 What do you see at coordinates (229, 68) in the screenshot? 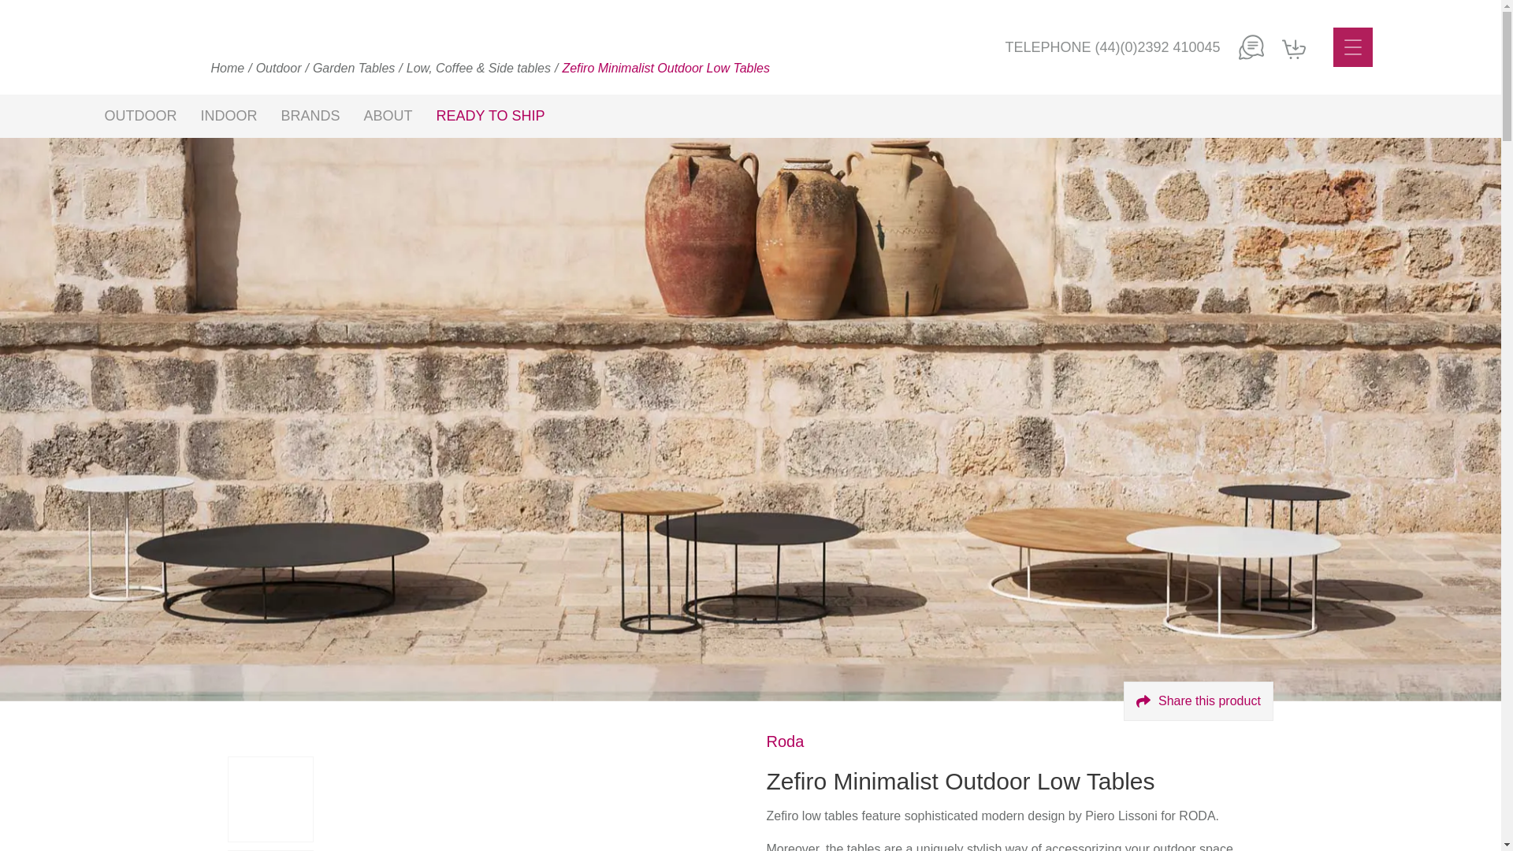
I see `Home` at bounding box center [229, 68].